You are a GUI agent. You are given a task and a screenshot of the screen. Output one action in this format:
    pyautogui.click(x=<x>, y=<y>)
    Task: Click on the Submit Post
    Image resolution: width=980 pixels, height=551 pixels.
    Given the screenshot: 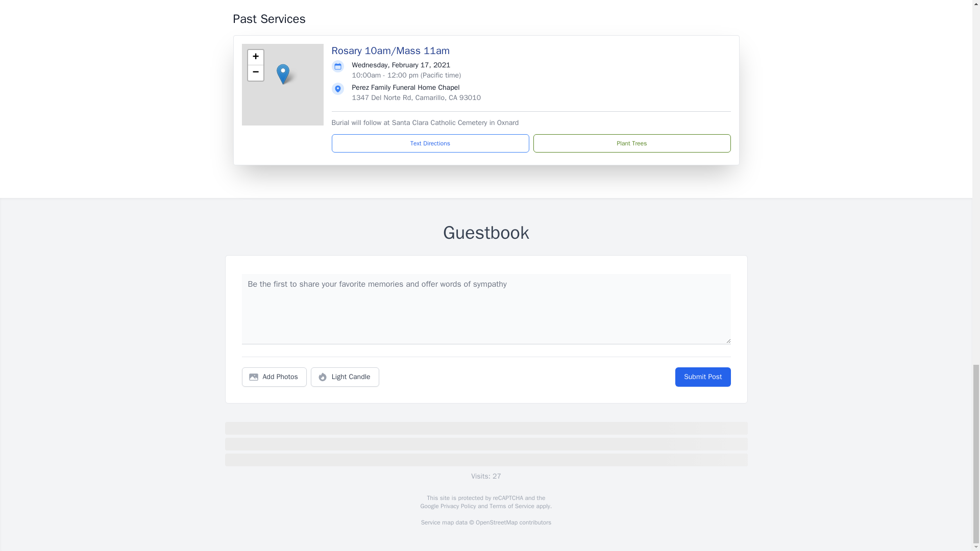 What is the action you would take?
    pyautogui.click(x=702, y=377)
    